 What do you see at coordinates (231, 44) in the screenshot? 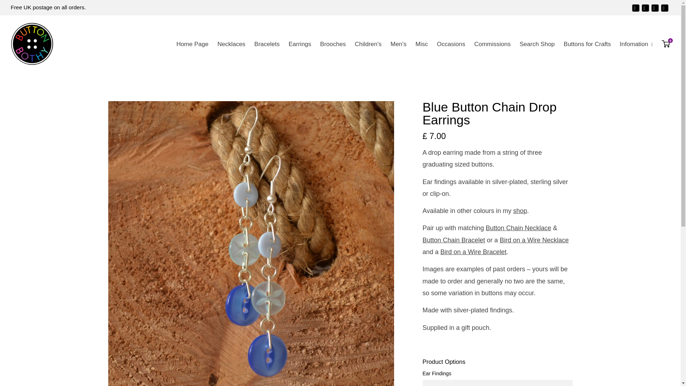
I see `Necklaces` at bounding box center [231, 44].